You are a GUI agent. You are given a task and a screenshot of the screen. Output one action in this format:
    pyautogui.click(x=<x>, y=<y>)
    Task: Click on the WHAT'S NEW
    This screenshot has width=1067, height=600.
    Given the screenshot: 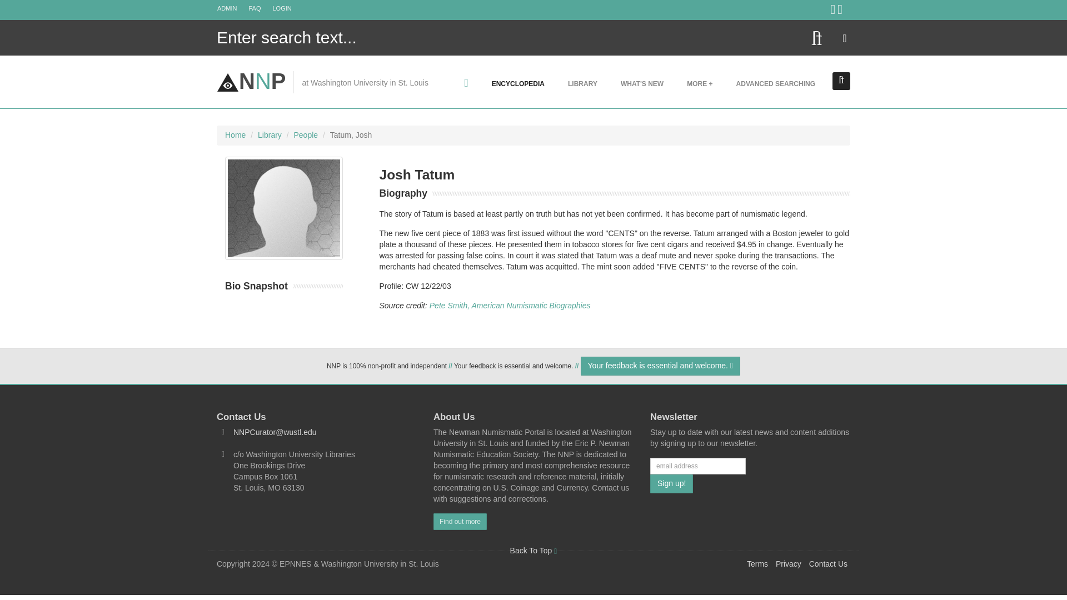 What is the action you would take?
    pyautogui.click(x=642, y=83)
    